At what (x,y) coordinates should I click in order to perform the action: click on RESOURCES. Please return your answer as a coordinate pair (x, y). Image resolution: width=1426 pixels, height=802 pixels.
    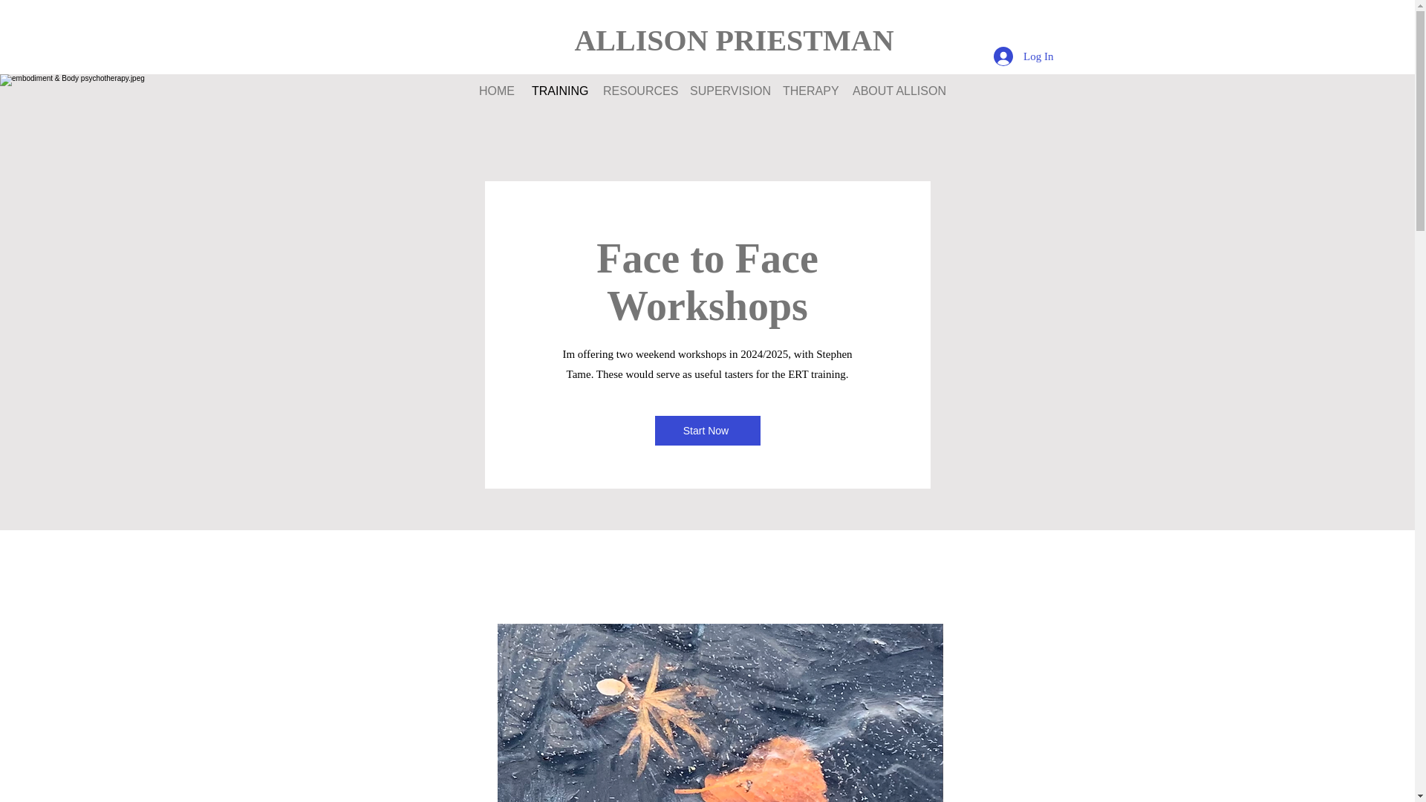
    Looking at the image, I should click on (634, 91).